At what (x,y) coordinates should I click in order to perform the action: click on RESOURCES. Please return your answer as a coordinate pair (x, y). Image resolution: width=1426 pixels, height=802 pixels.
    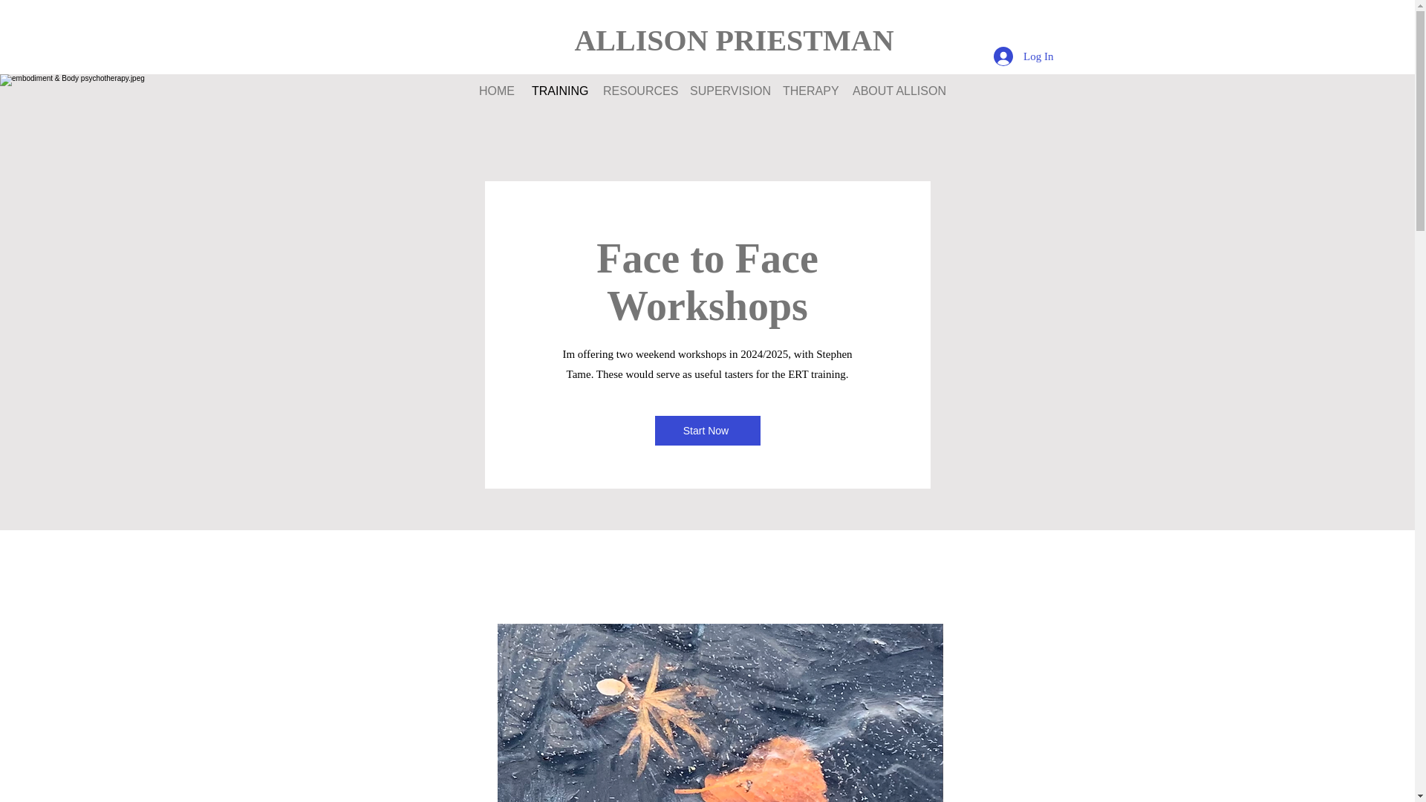
    Looking at the image, I should click on (634, 91).